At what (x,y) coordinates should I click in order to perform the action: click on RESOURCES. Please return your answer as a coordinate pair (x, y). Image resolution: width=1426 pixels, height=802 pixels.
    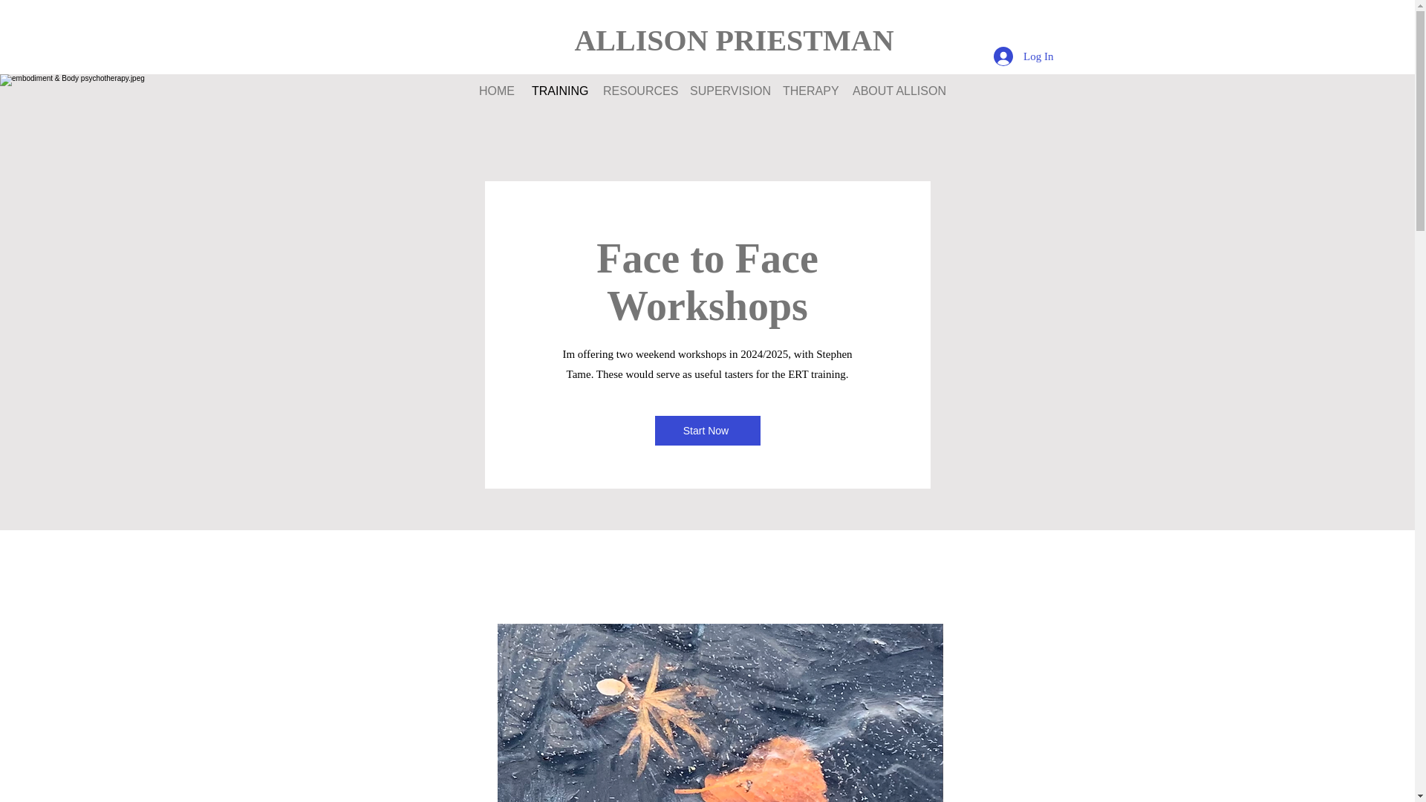
    Looking at the image, I should click on (634, 91).